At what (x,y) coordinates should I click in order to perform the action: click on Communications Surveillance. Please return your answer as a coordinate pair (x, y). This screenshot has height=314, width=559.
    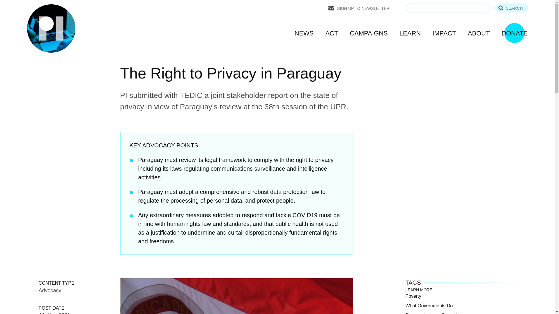
    Looking at the image, I should click on (436, 313).